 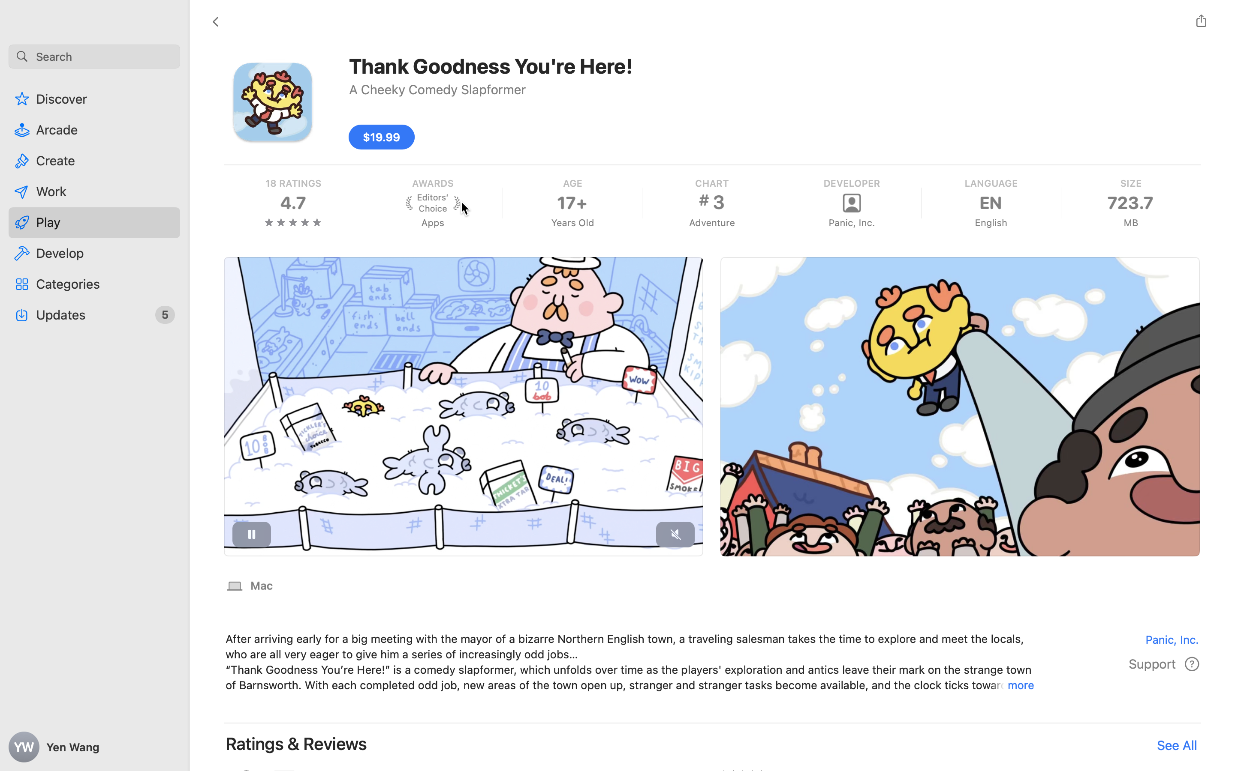 What do you see at coordinates (433, 203) in the screenshot?
I see `Editors’
Choice` at bounding box center [433, 203].